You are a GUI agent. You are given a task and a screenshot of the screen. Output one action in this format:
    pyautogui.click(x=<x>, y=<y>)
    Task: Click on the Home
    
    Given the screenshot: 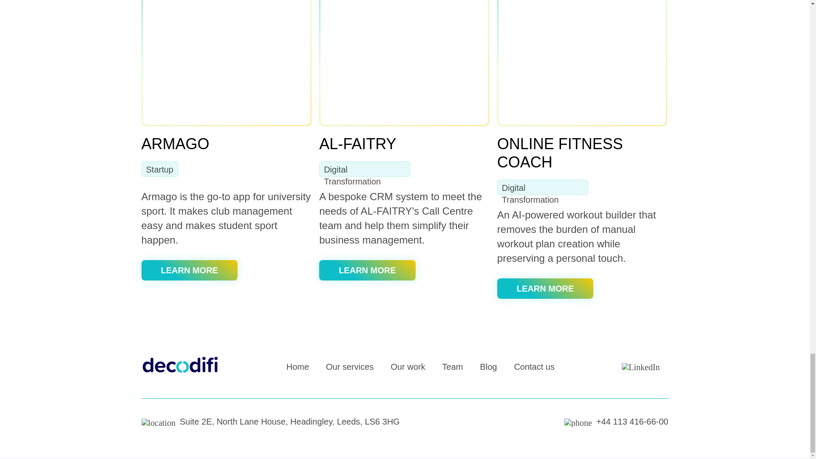 What is the action you would take?
    pyautogui.click(x=297, y=366)
    